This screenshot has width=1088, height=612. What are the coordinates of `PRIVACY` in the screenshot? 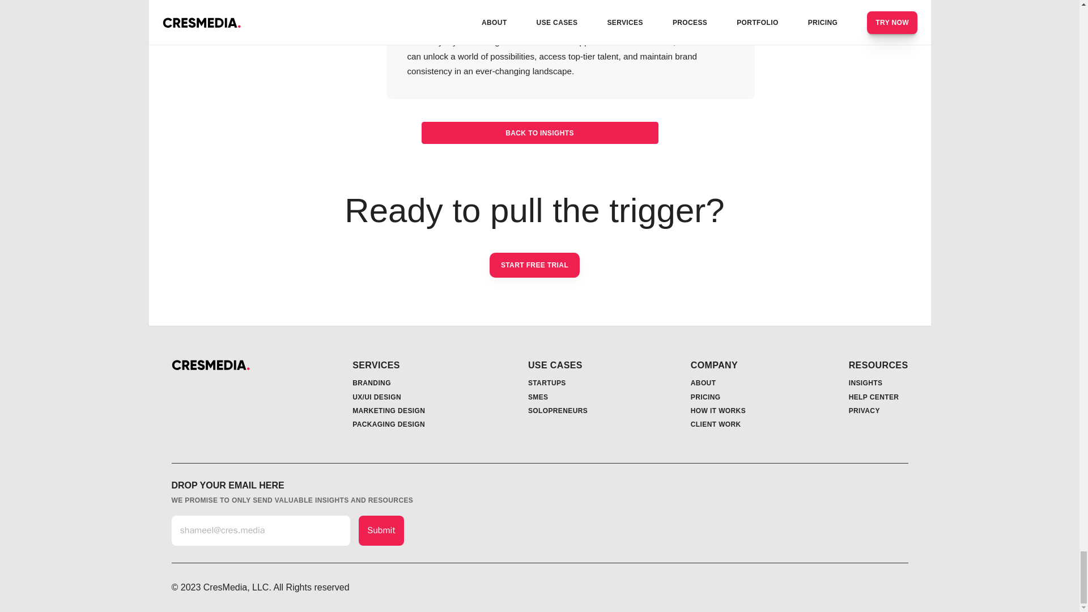 It's located at (864, 411).